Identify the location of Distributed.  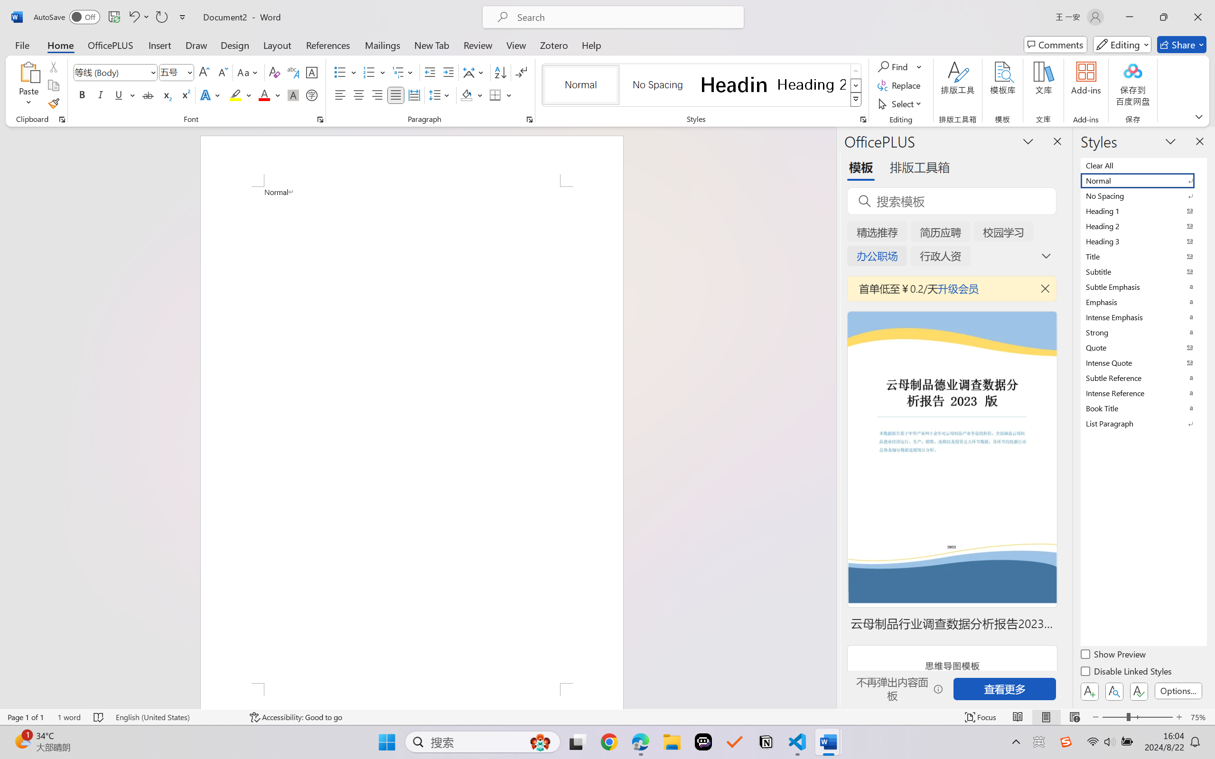
(414, 95).